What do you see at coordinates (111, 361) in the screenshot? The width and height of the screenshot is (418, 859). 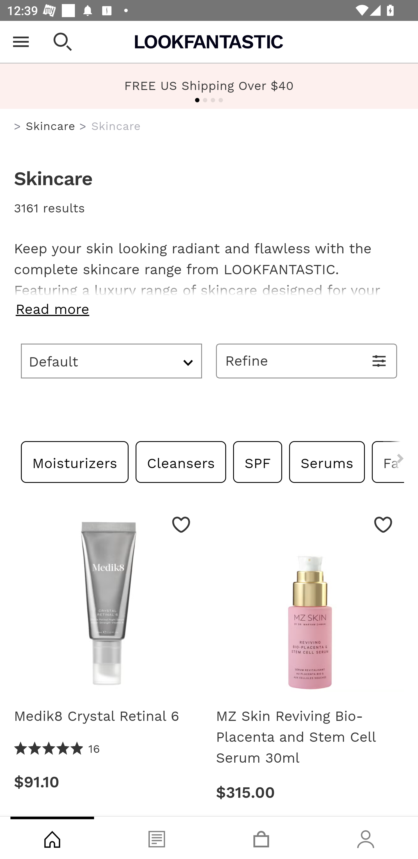 I see `Default` at bounding box center [111, 361].